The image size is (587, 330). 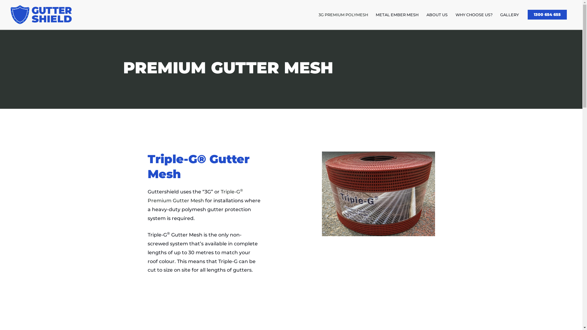 What do you see at coordinates (343, 15) in the screenshot?
I see `3G PREMIUM POLYMESH` at bounding box center [343, 15].